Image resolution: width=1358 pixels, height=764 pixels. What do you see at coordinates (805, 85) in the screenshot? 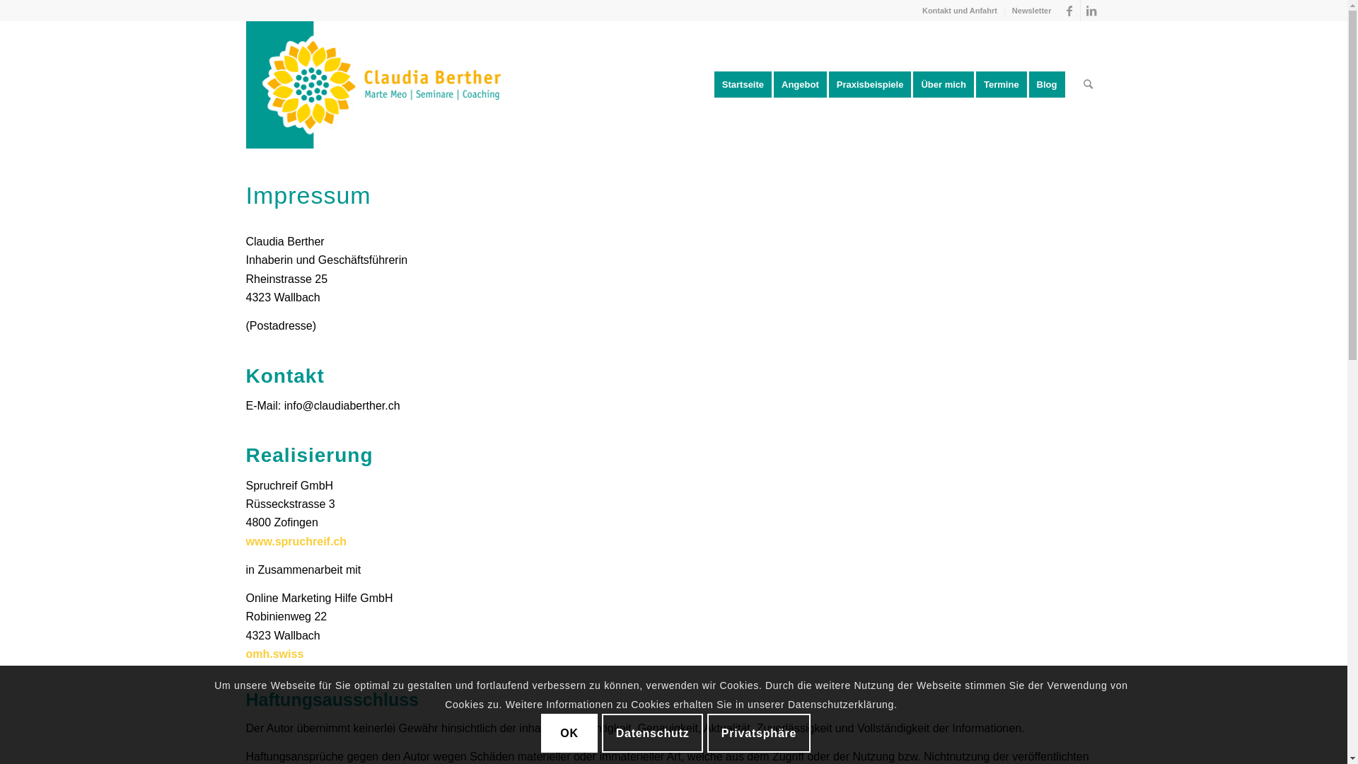
I see `Angebot` at bounding box center [805, 85].